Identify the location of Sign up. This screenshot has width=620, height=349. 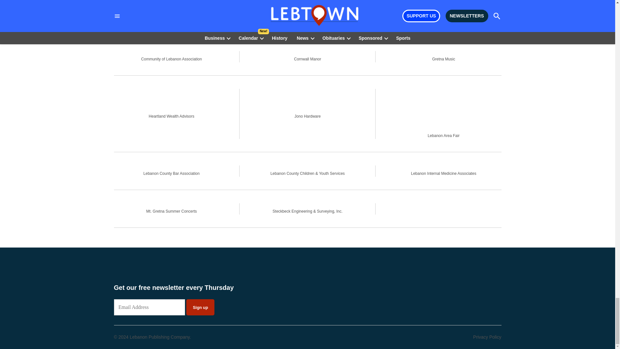
(200, 307).